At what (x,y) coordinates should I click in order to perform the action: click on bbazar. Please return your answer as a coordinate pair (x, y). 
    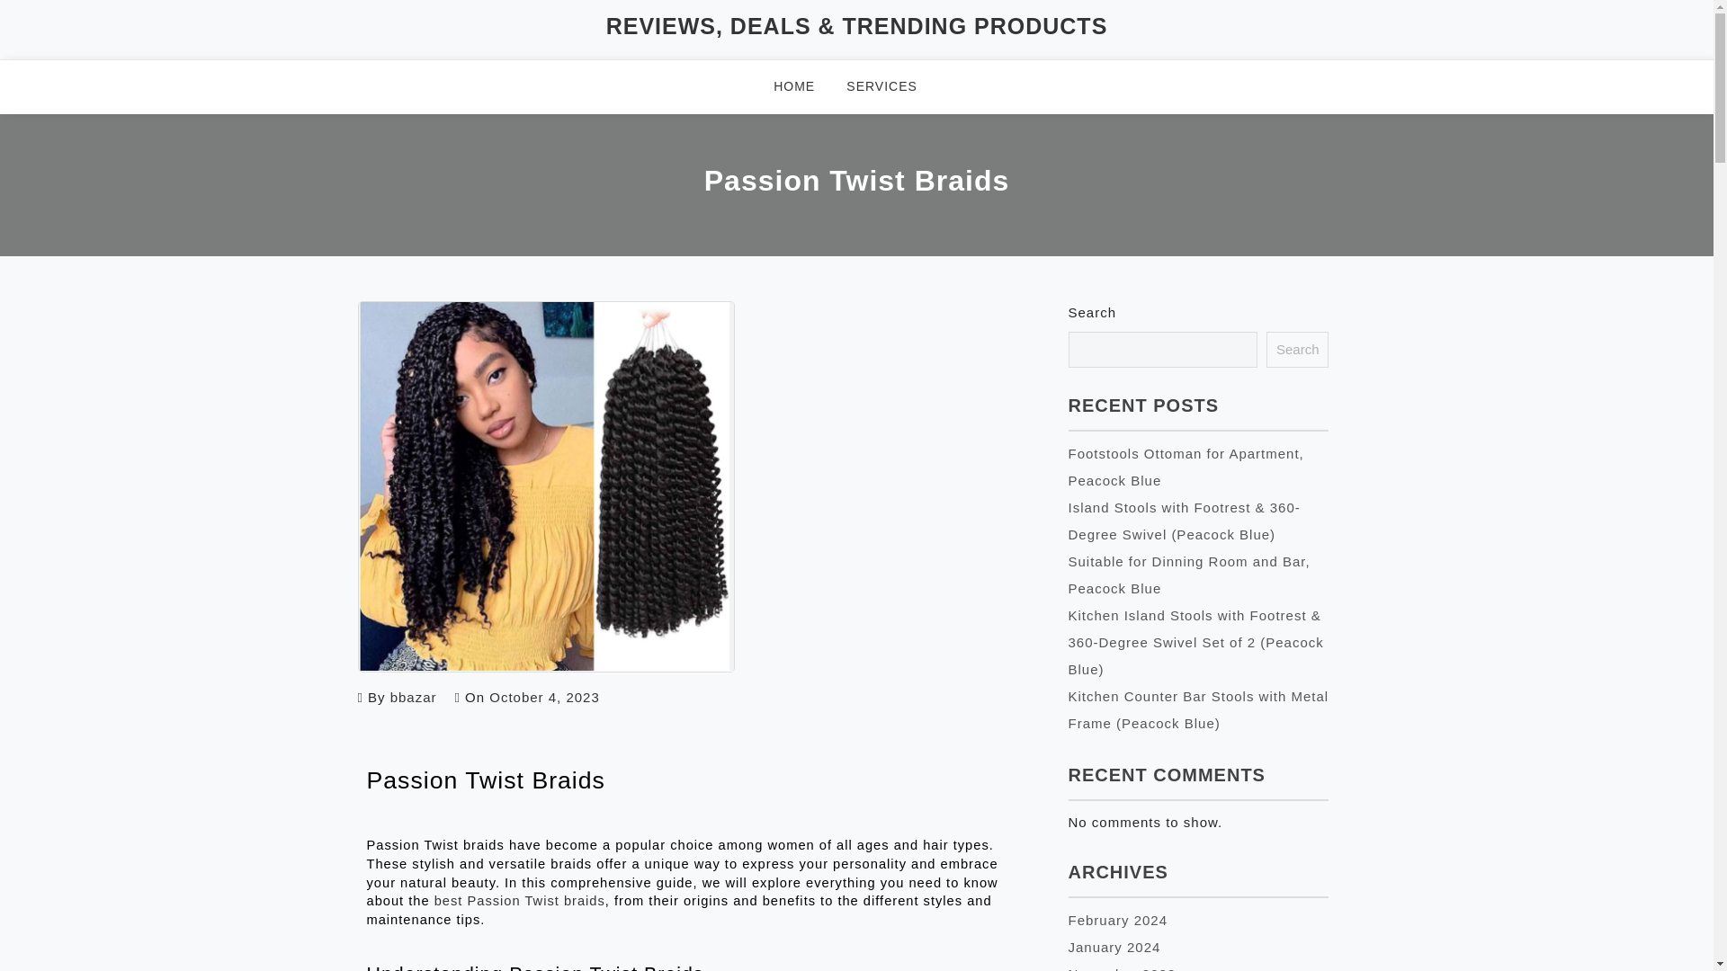
    Looking at the image, I should click on (413, 697).